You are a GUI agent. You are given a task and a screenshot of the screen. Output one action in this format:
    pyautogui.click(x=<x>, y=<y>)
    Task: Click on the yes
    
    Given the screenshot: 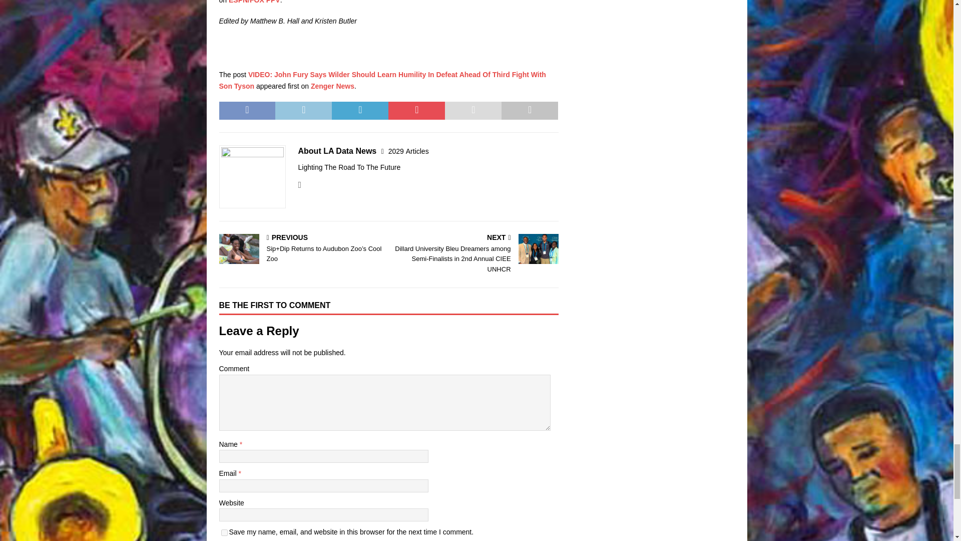 What is the action you would take?
    pyautogui.click(x=224, y=533)
    